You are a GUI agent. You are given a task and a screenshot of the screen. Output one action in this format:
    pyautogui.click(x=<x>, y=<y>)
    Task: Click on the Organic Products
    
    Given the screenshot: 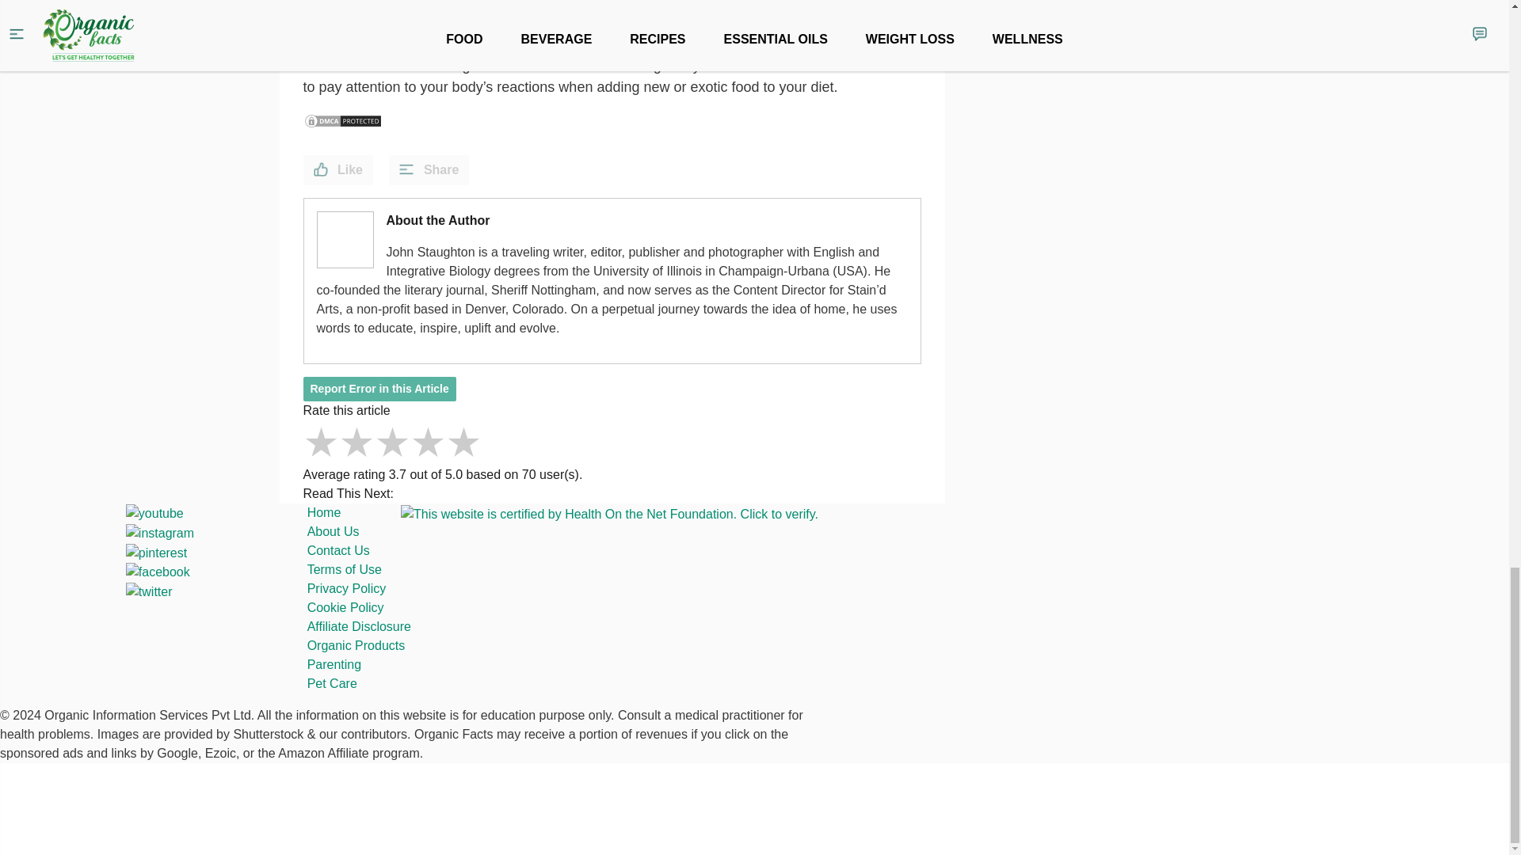 What is the action you would take?
    pyautogui.click(x=356, y=645)
    